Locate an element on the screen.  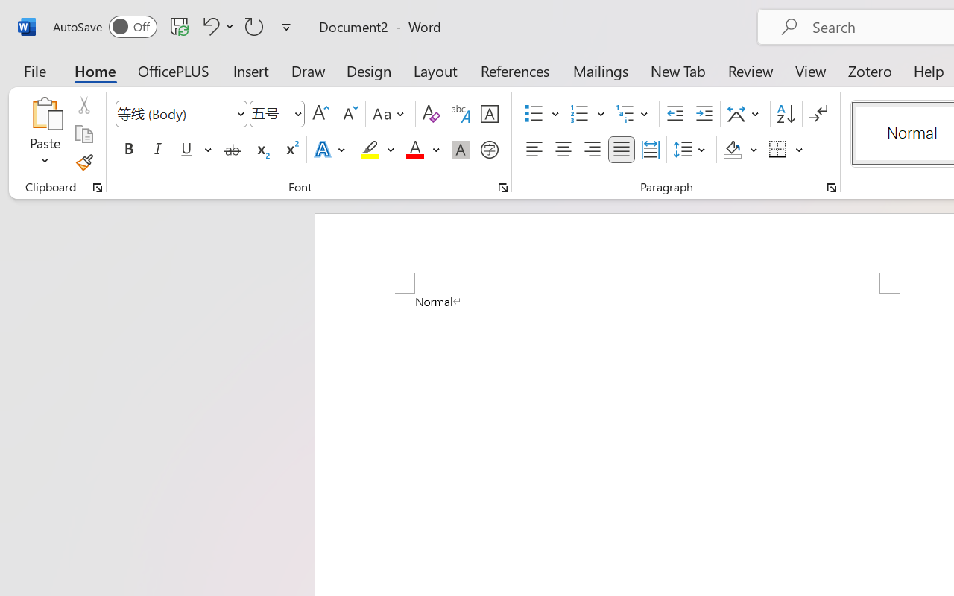
Draw is located at coordinates (309, 70).